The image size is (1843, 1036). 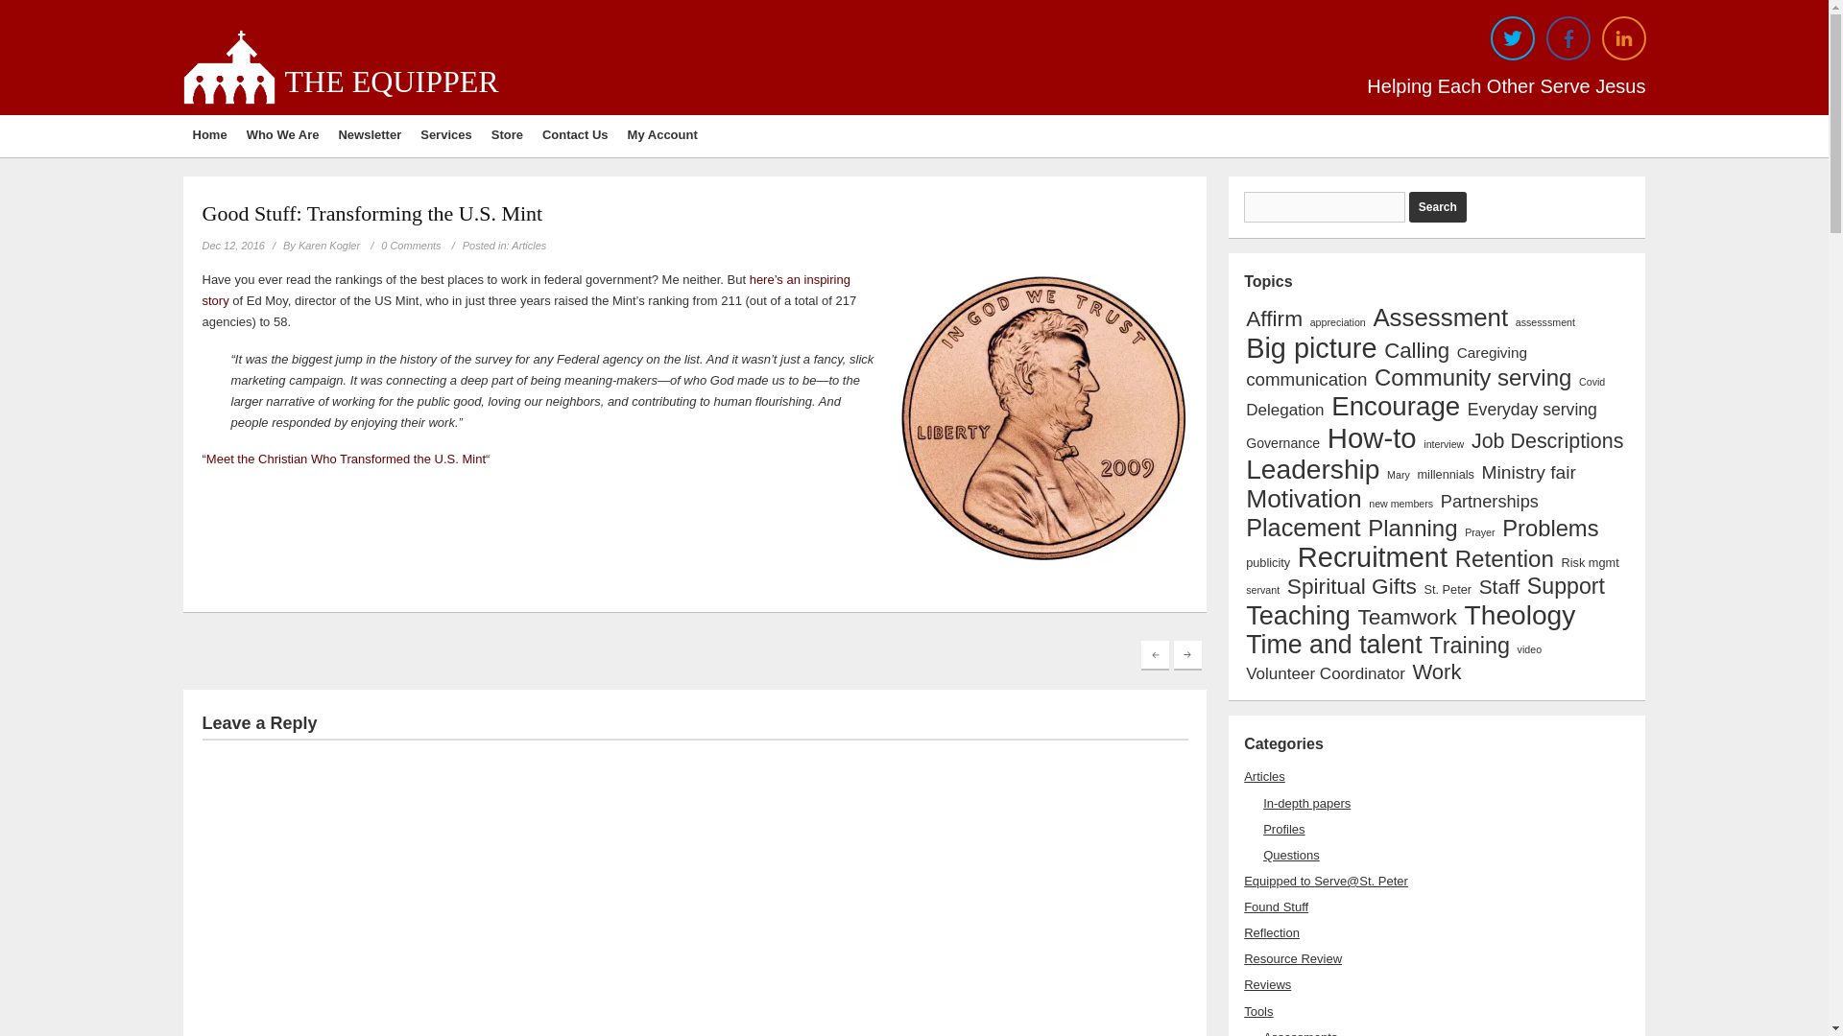 I want to click on Community serving, so click(x=1472, y=378).